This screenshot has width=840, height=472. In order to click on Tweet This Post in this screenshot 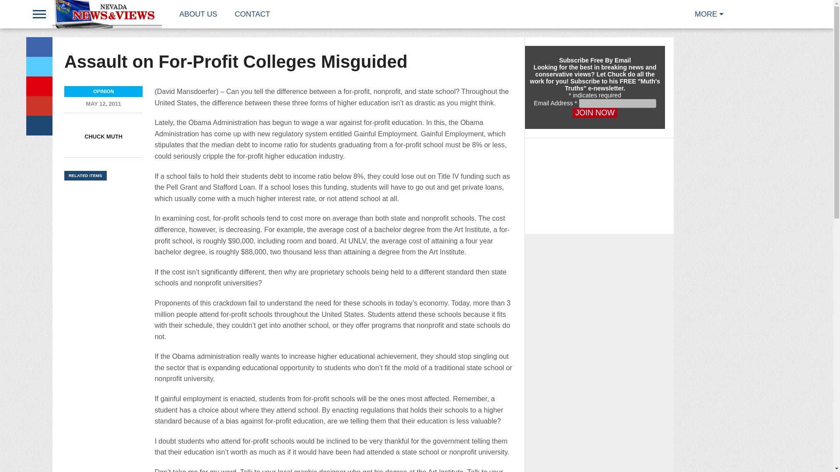, I will do `click(39, 66)`.